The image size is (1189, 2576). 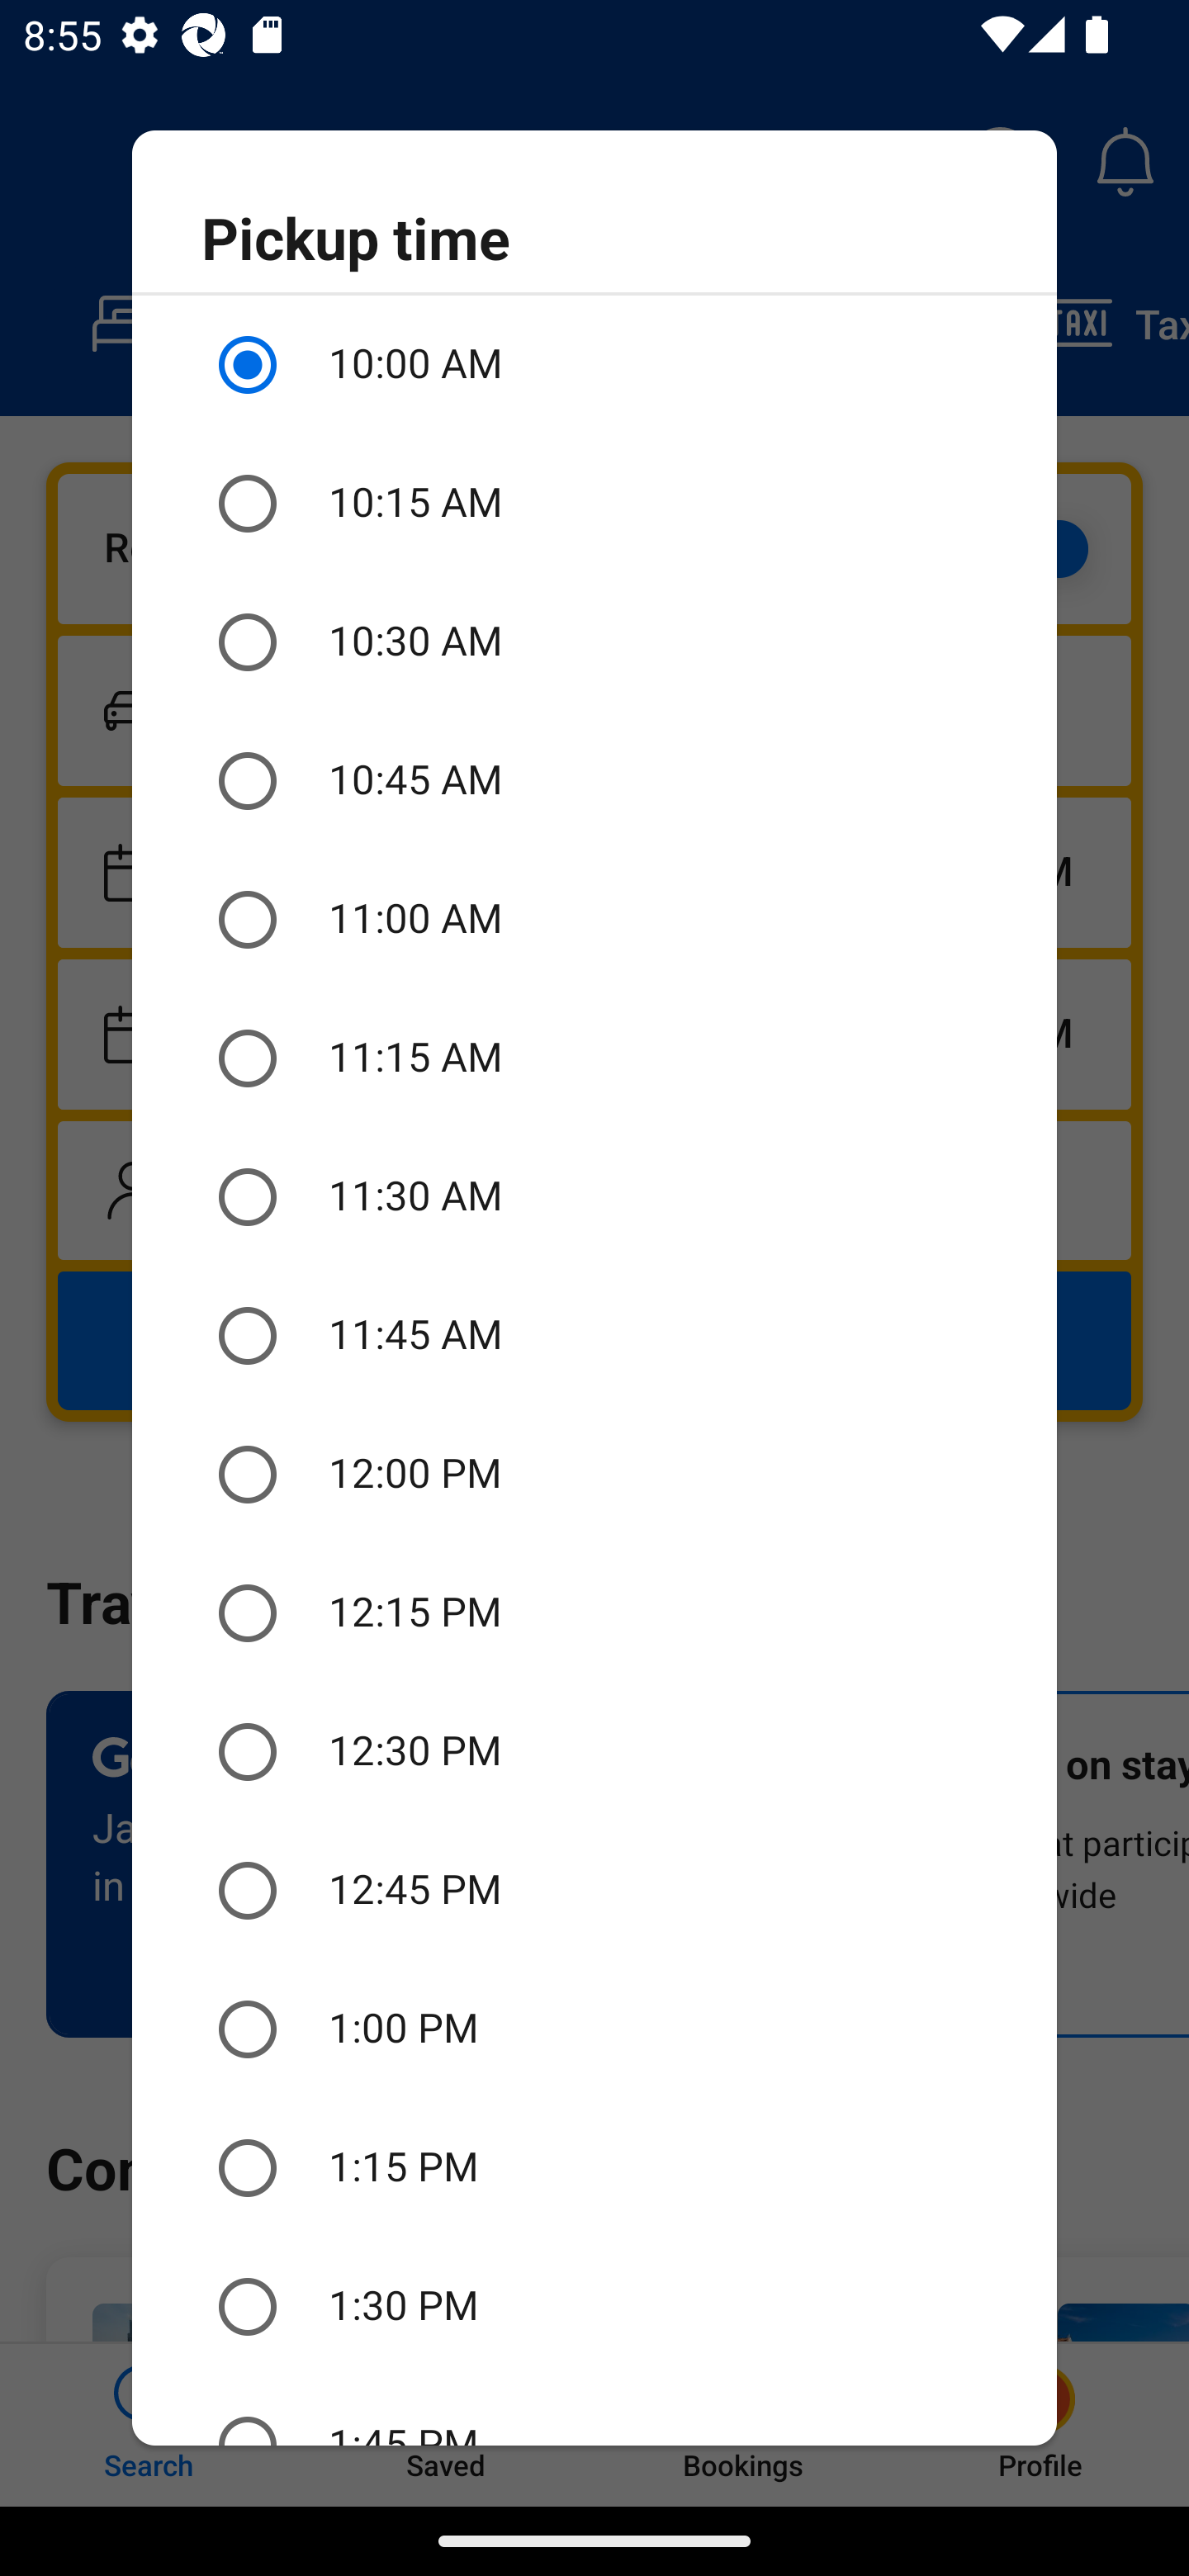 I want to click on 10:15 AM, so click(x=594, y=504).